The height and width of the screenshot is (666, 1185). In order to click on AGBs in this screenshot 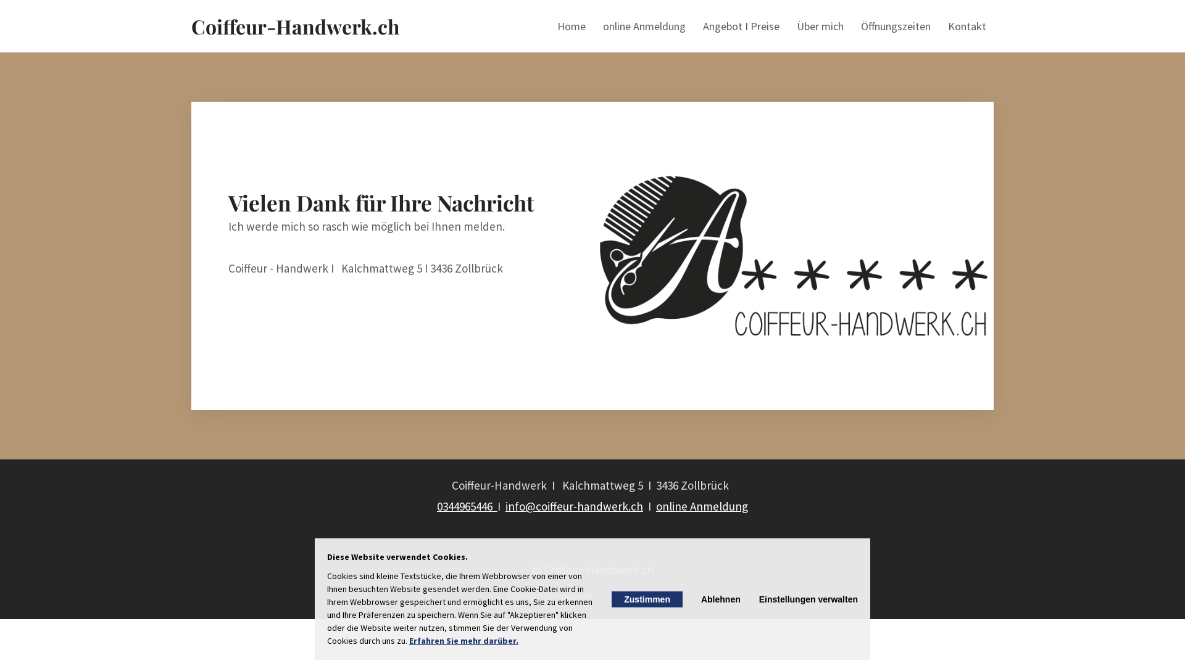, I will do `click(668, 597)`.